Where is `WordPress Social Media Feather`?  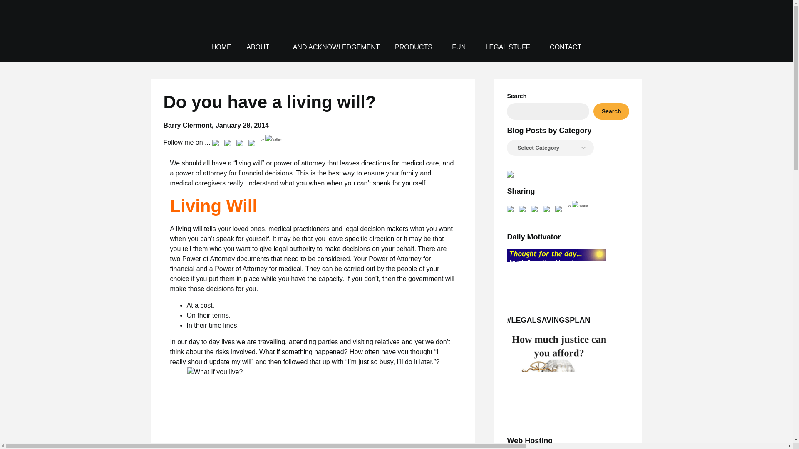 WordPress Social Media Feather is located at coordinates (271, 139).